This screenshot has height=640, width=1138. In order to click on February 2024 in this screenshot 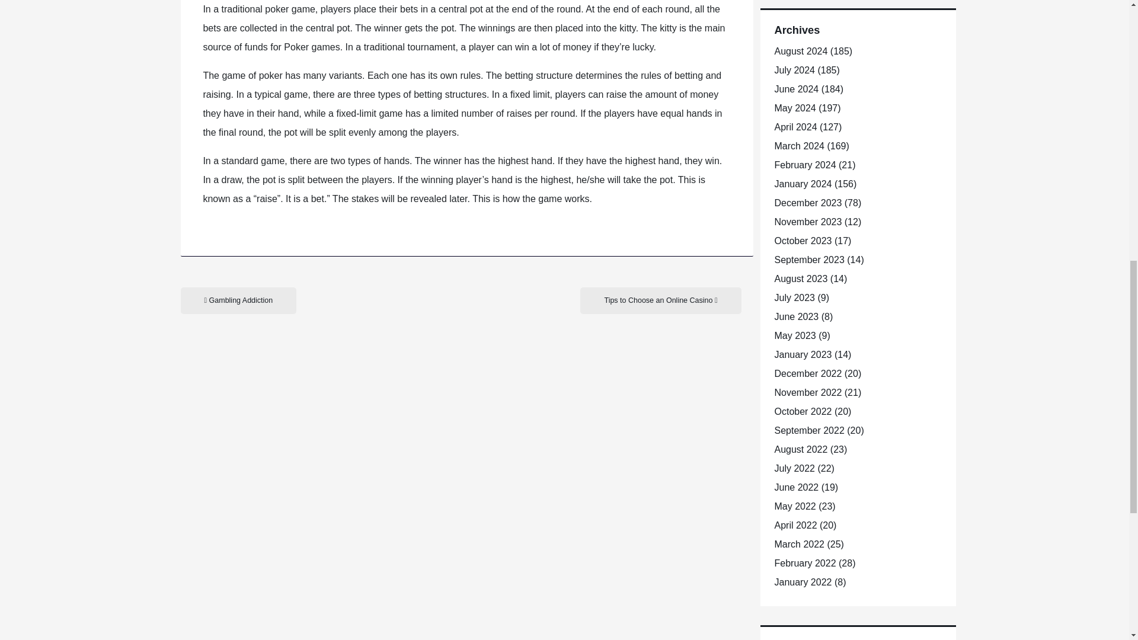, I will do `click(804, 165)`.